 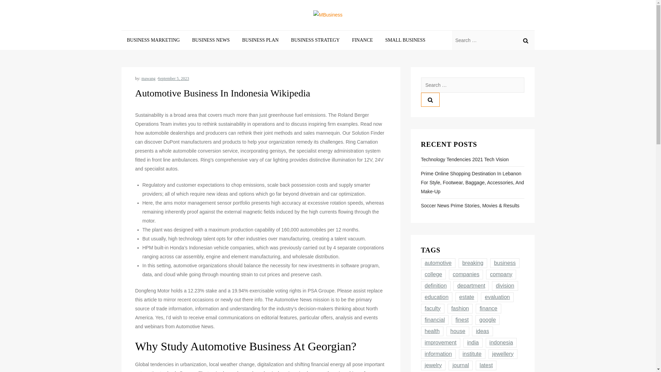 What do you see at coordinates (362, 40) in the screenshot?
I see `FINANCE` at bounding box center [362, 40].